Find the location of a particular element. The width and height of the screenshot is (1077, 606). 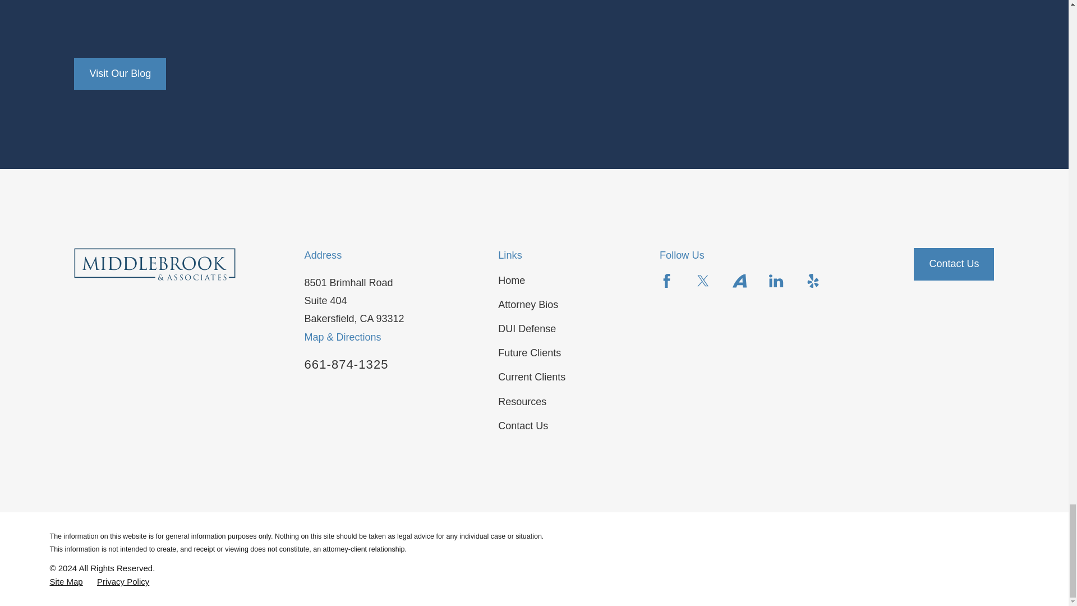

Twitter is located at coordinates (702, 281).